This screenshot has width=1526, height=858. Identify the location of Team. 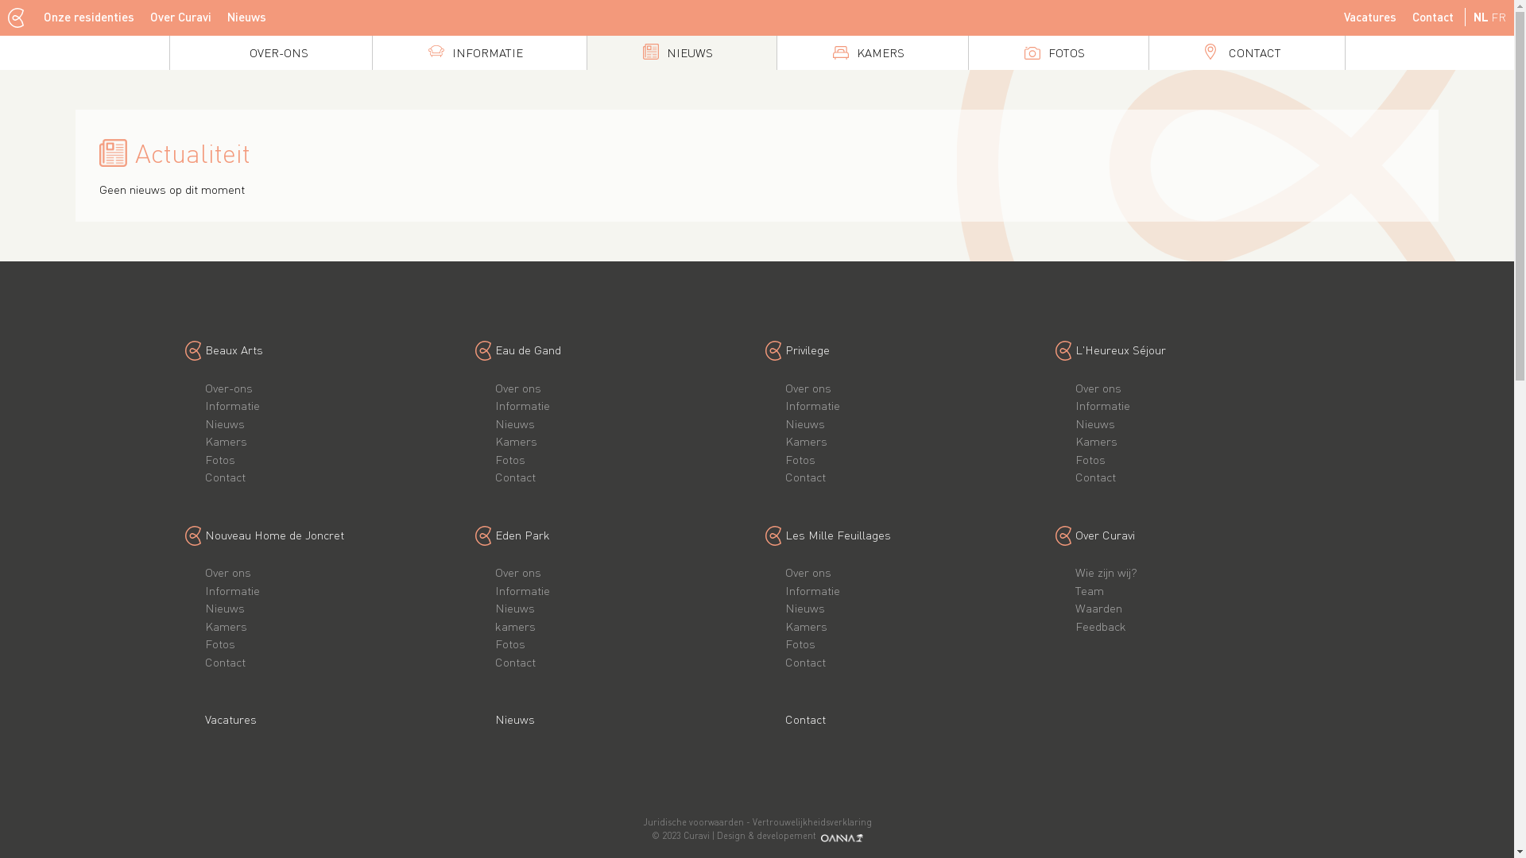
(1089, 590).